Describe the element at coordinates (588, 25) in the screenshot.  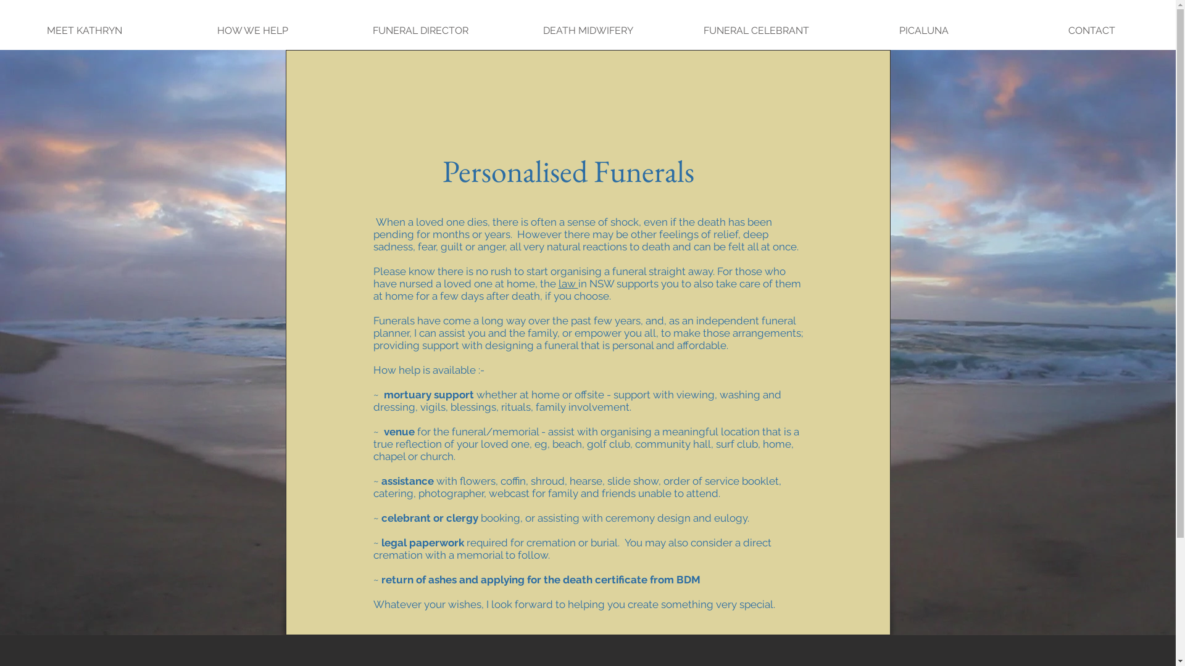
I see `DEATH MIDWIFERY` at that location.